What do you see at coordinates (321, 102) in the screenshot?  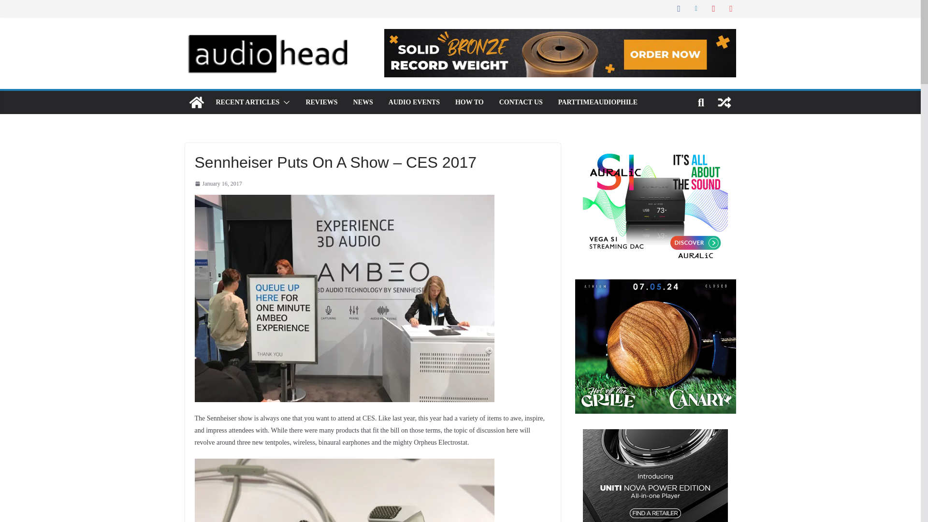 I see `REVIEWS` at bounding box center [321, 102].